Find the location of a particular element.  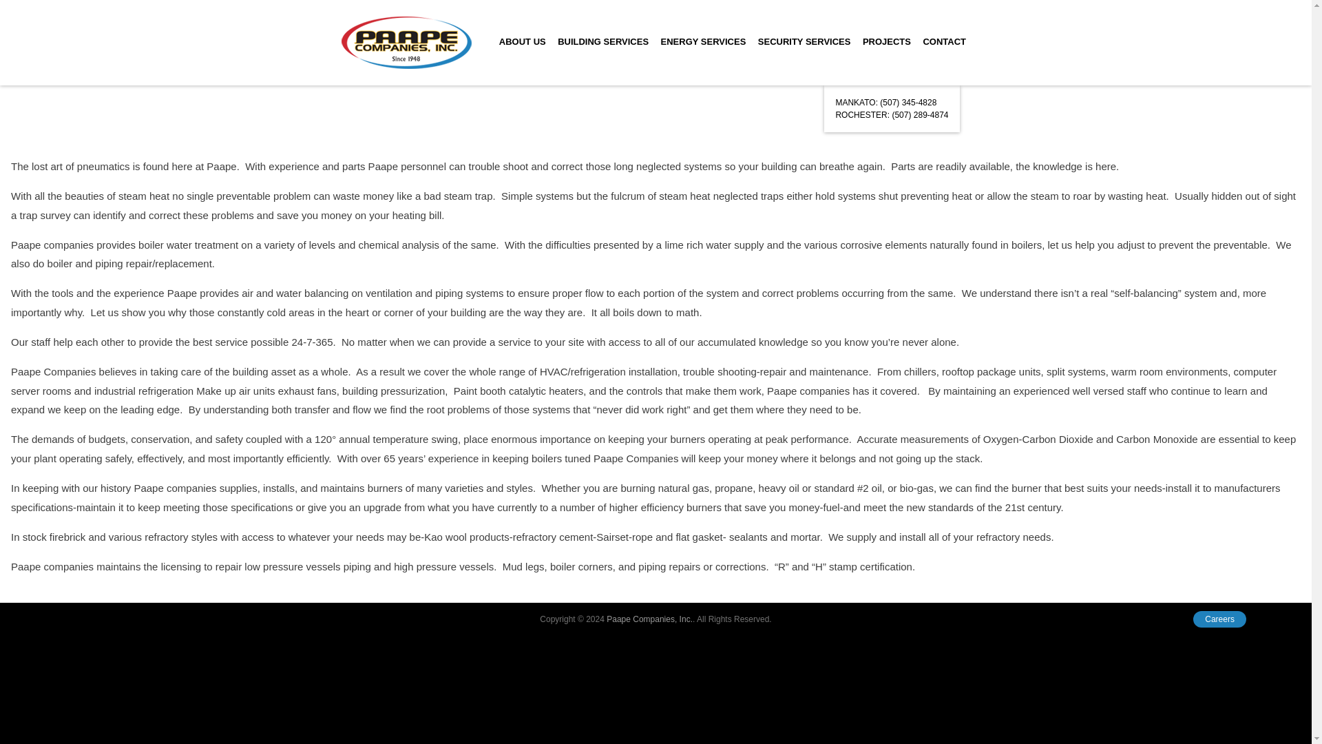

Careers is located at coordinates (1219, 619).